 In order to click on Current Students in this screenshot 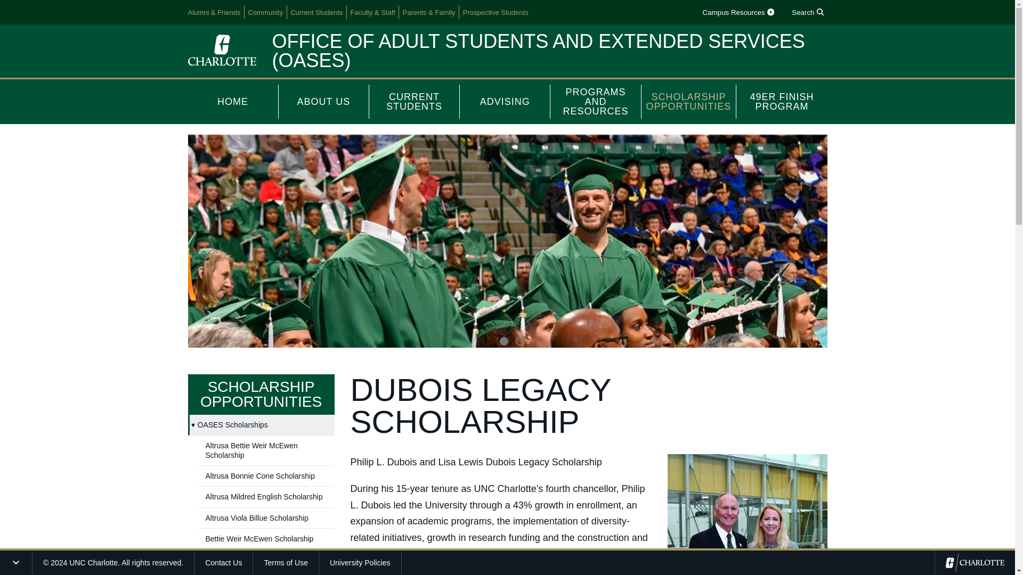, I will do `click(316, 12)`.